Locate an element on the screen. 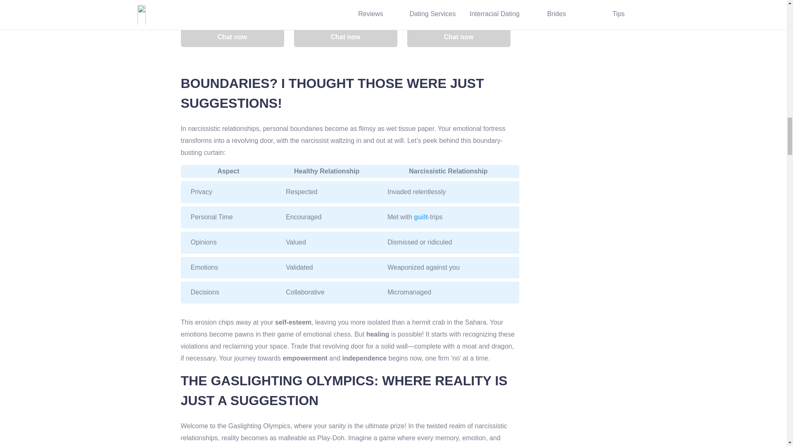 The width and height of the screenshot is (793, 446). Chat now is located at coordinates (459, 37).